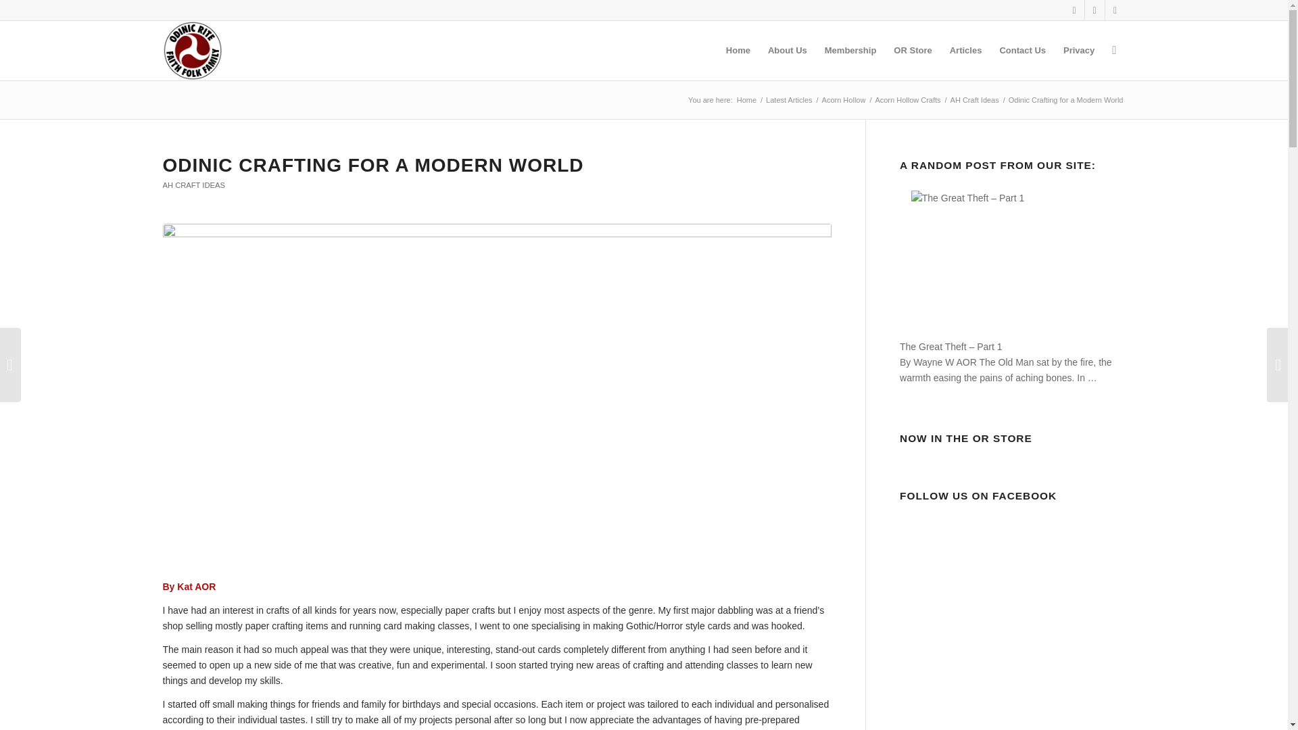  What do you see at coordinates (1094, 10) in the screenshot?
I see `Facebook` at bounding box center [1094, 10].